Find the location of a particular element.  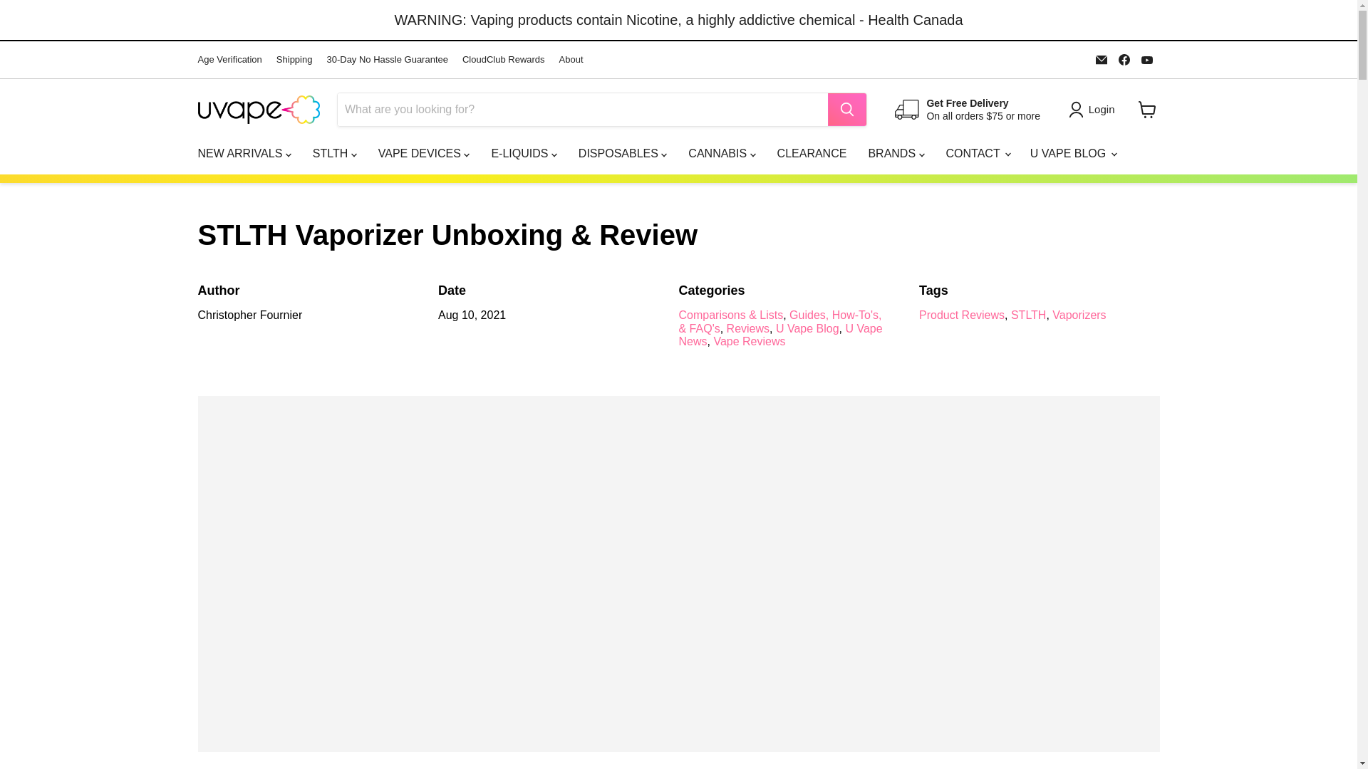

View cart is located at coordinates (1147, 110).